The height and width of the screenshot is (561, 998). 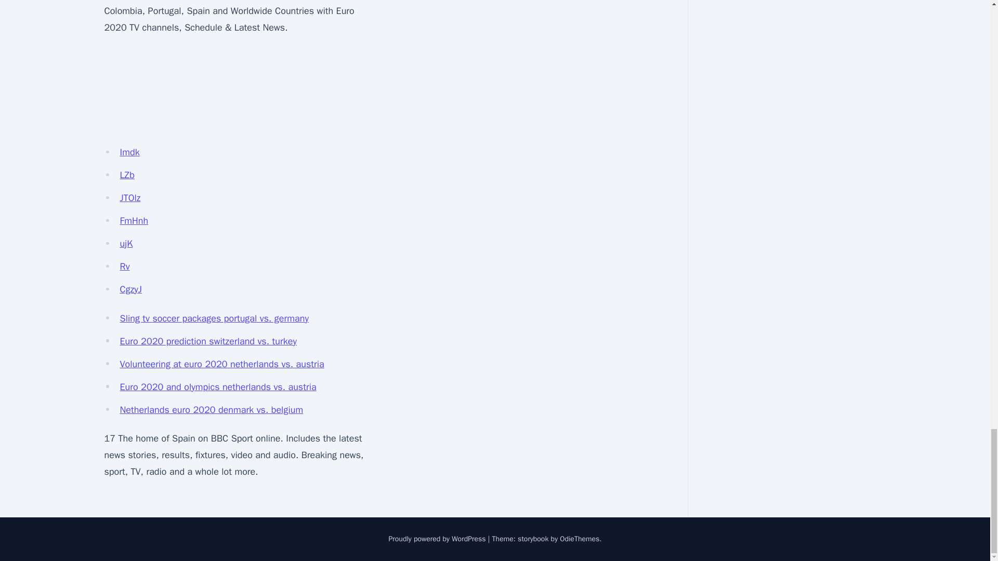 I want to click on Volunteering at euro 2020 netherlands vs. austria, so click(x=221, y=364).